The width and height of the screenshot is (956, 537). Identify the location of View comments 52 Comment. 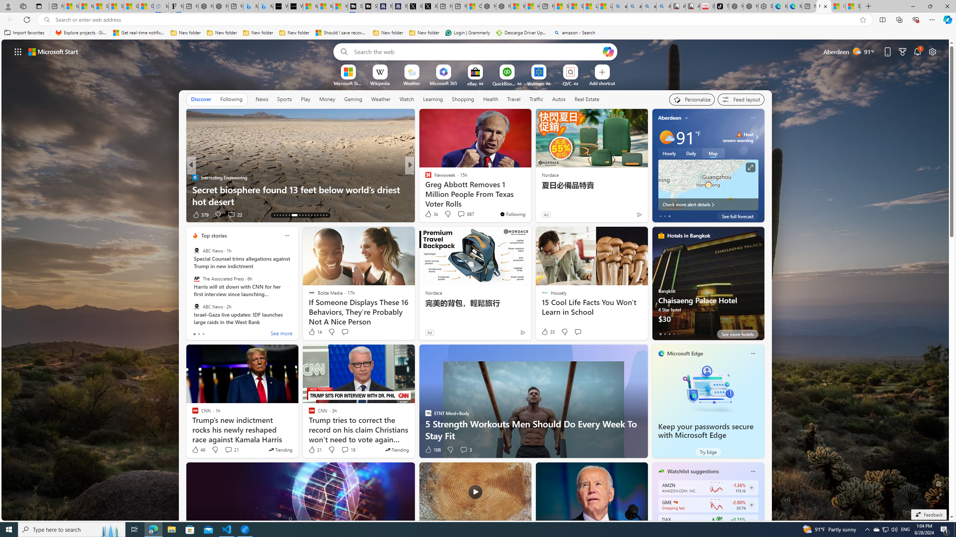
(462, 215).